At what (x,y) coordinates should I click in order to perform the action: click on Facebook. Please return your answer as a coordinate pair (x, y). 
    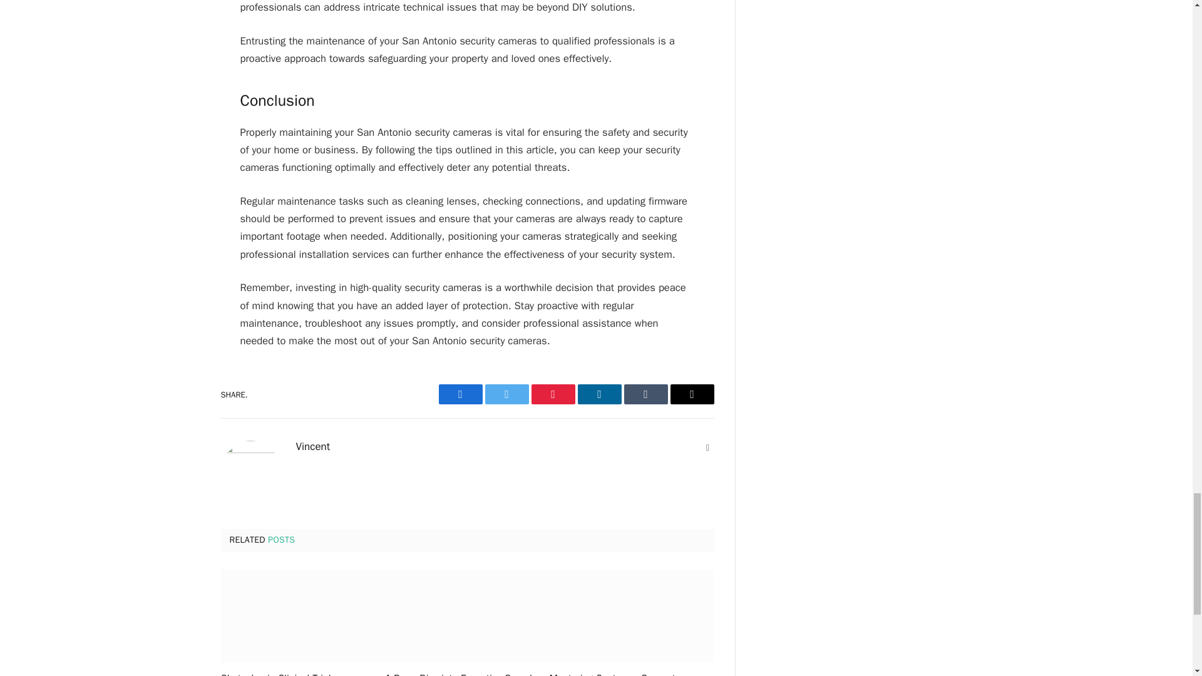
    Looking at the image, I should click on (460, 394).